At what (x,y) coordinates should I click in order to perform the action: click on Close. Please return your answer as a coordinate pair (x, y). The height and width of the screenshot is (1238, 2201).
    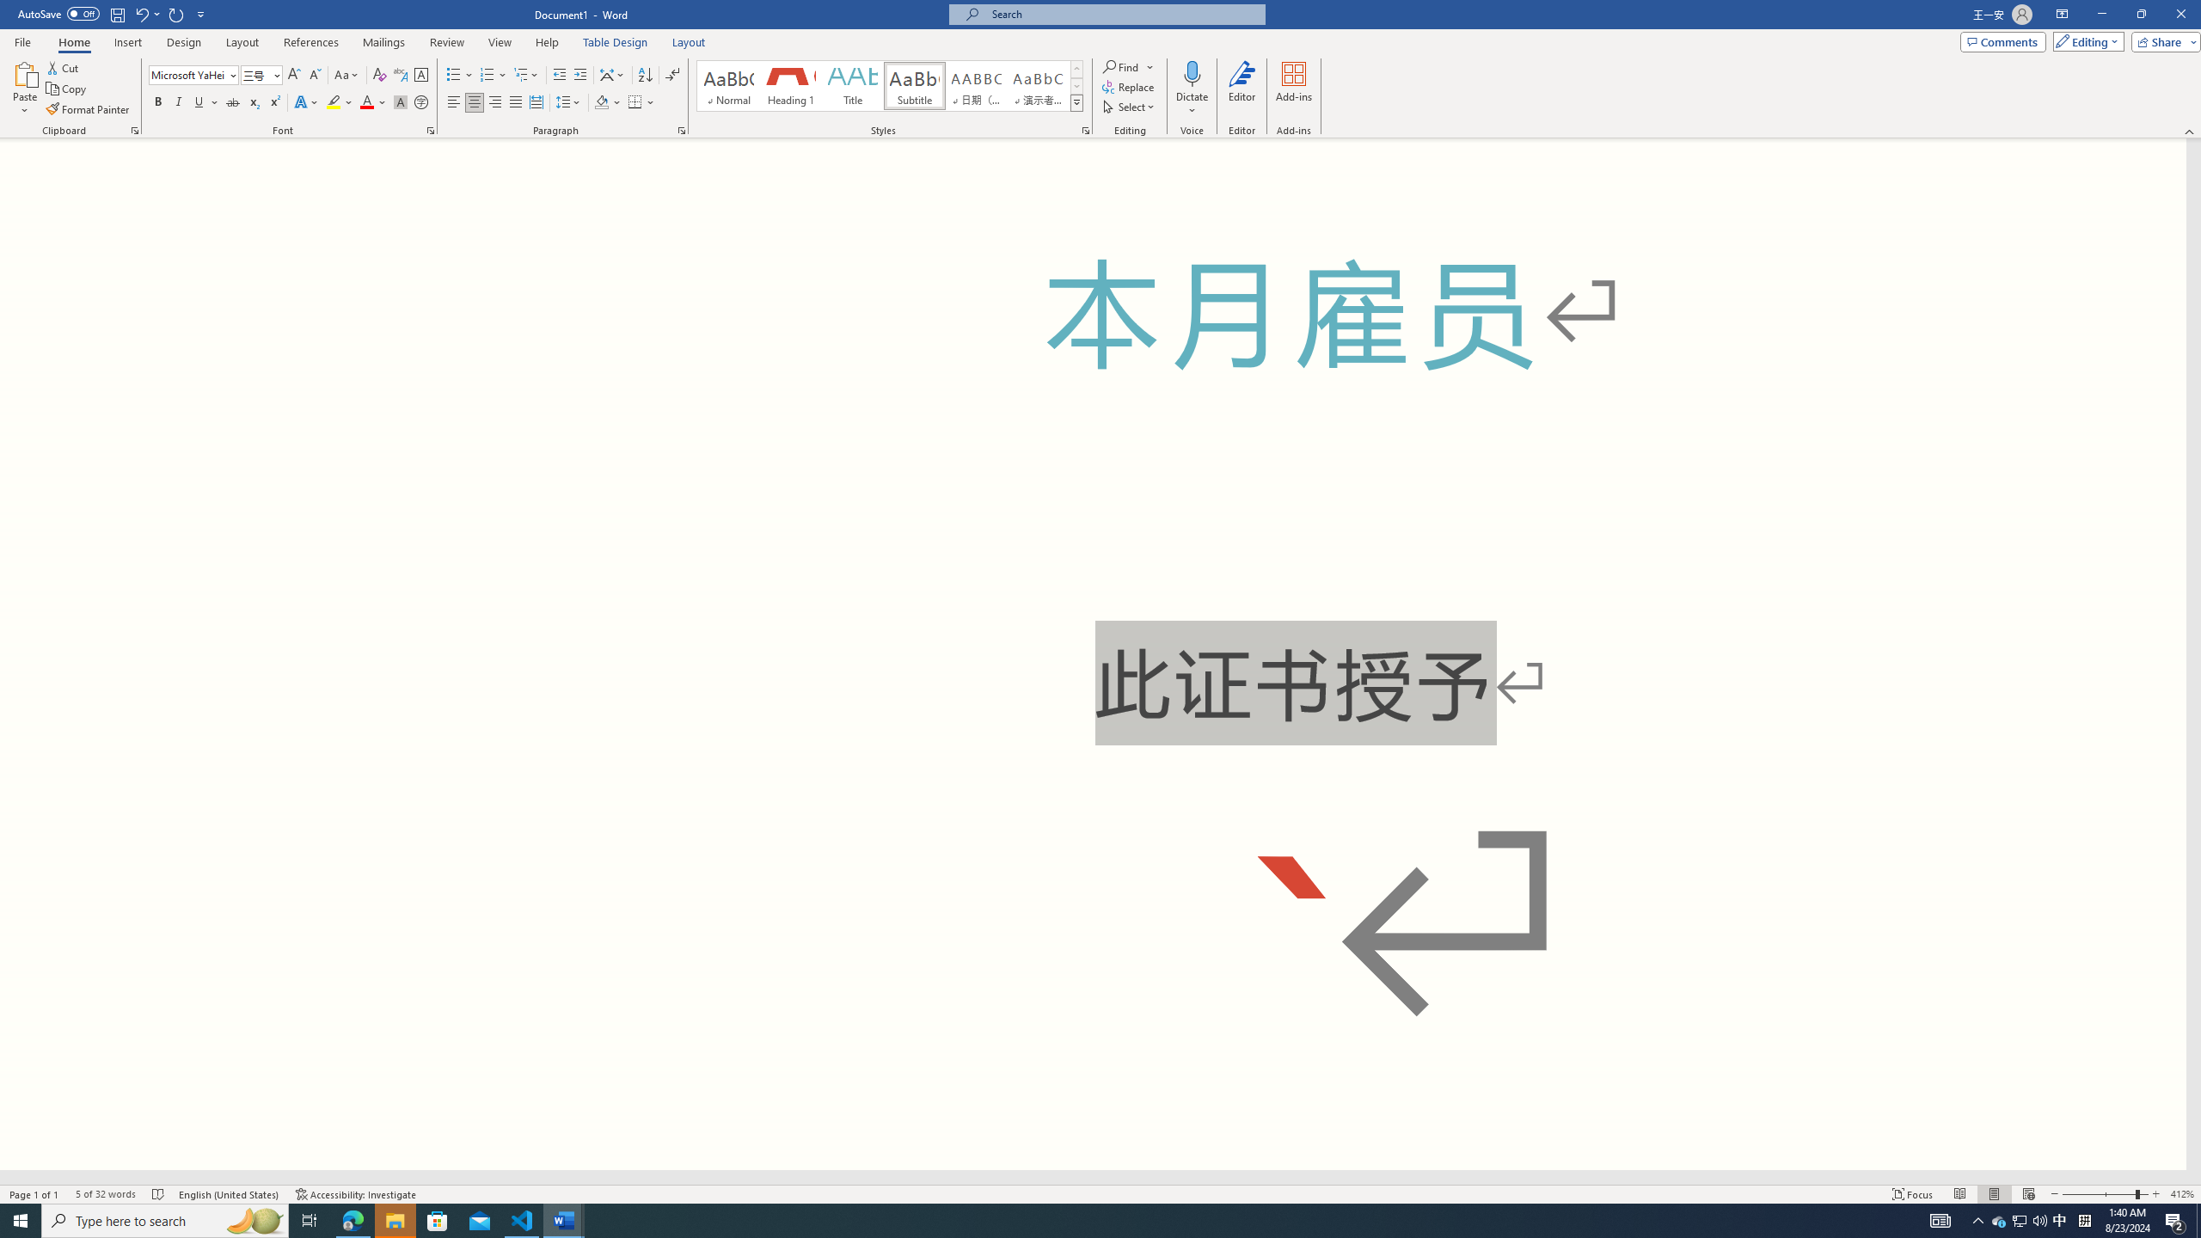
    Looking at the image, I should click on (2180, 15).